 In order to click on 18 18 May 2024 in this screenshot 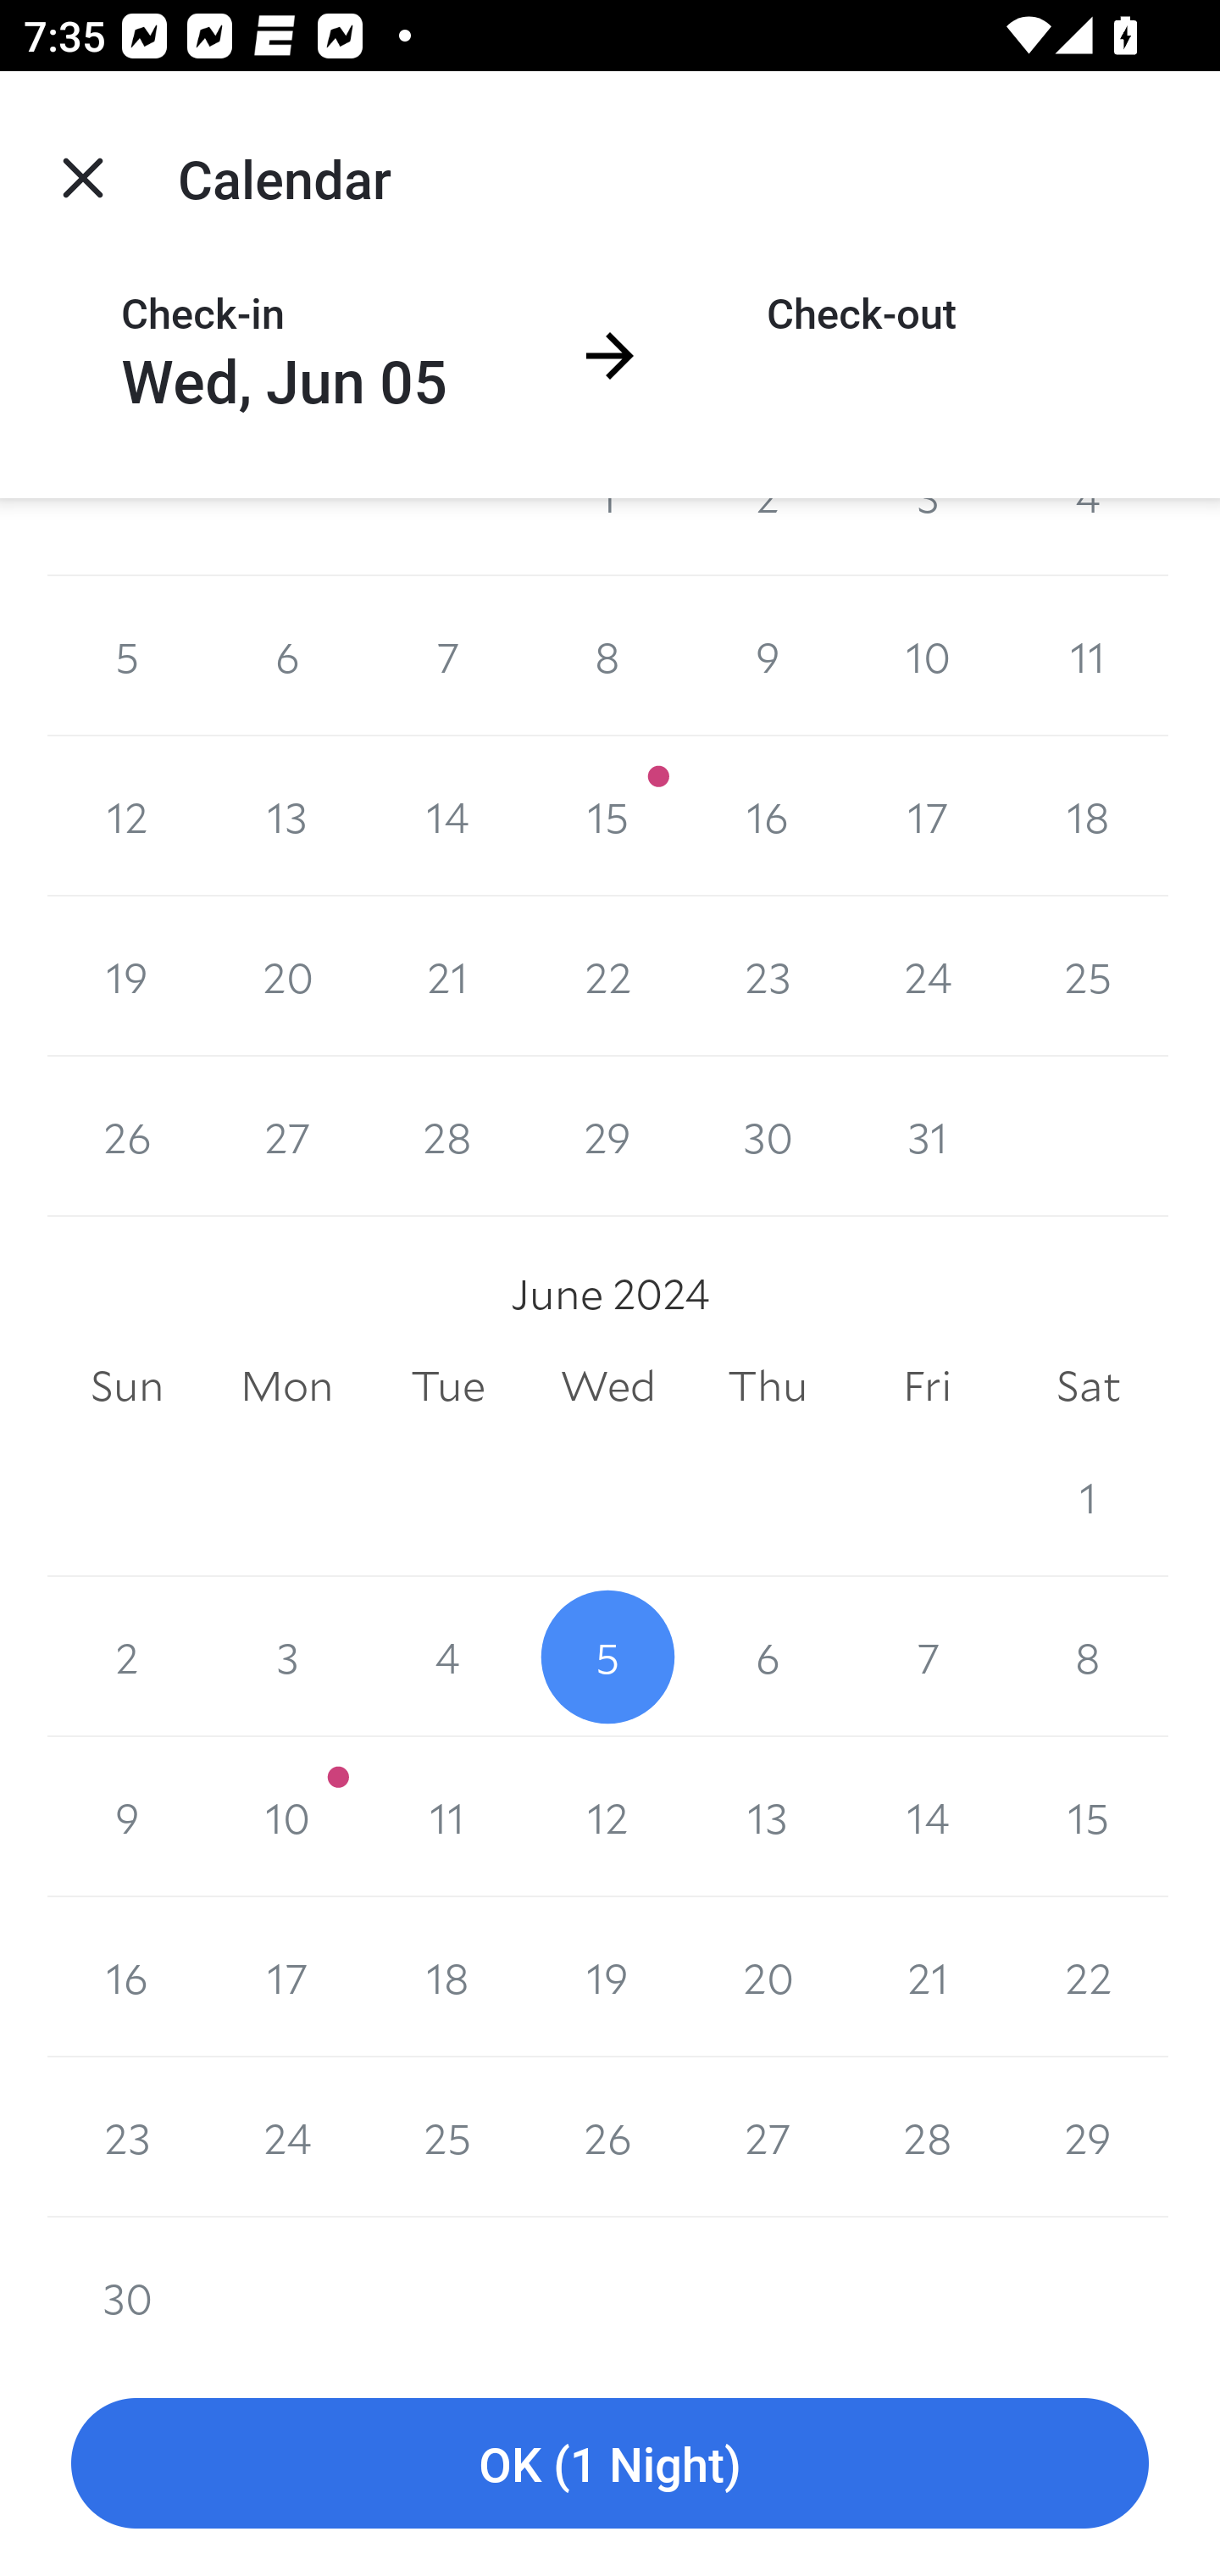, I will do `click(1088, 816)`.